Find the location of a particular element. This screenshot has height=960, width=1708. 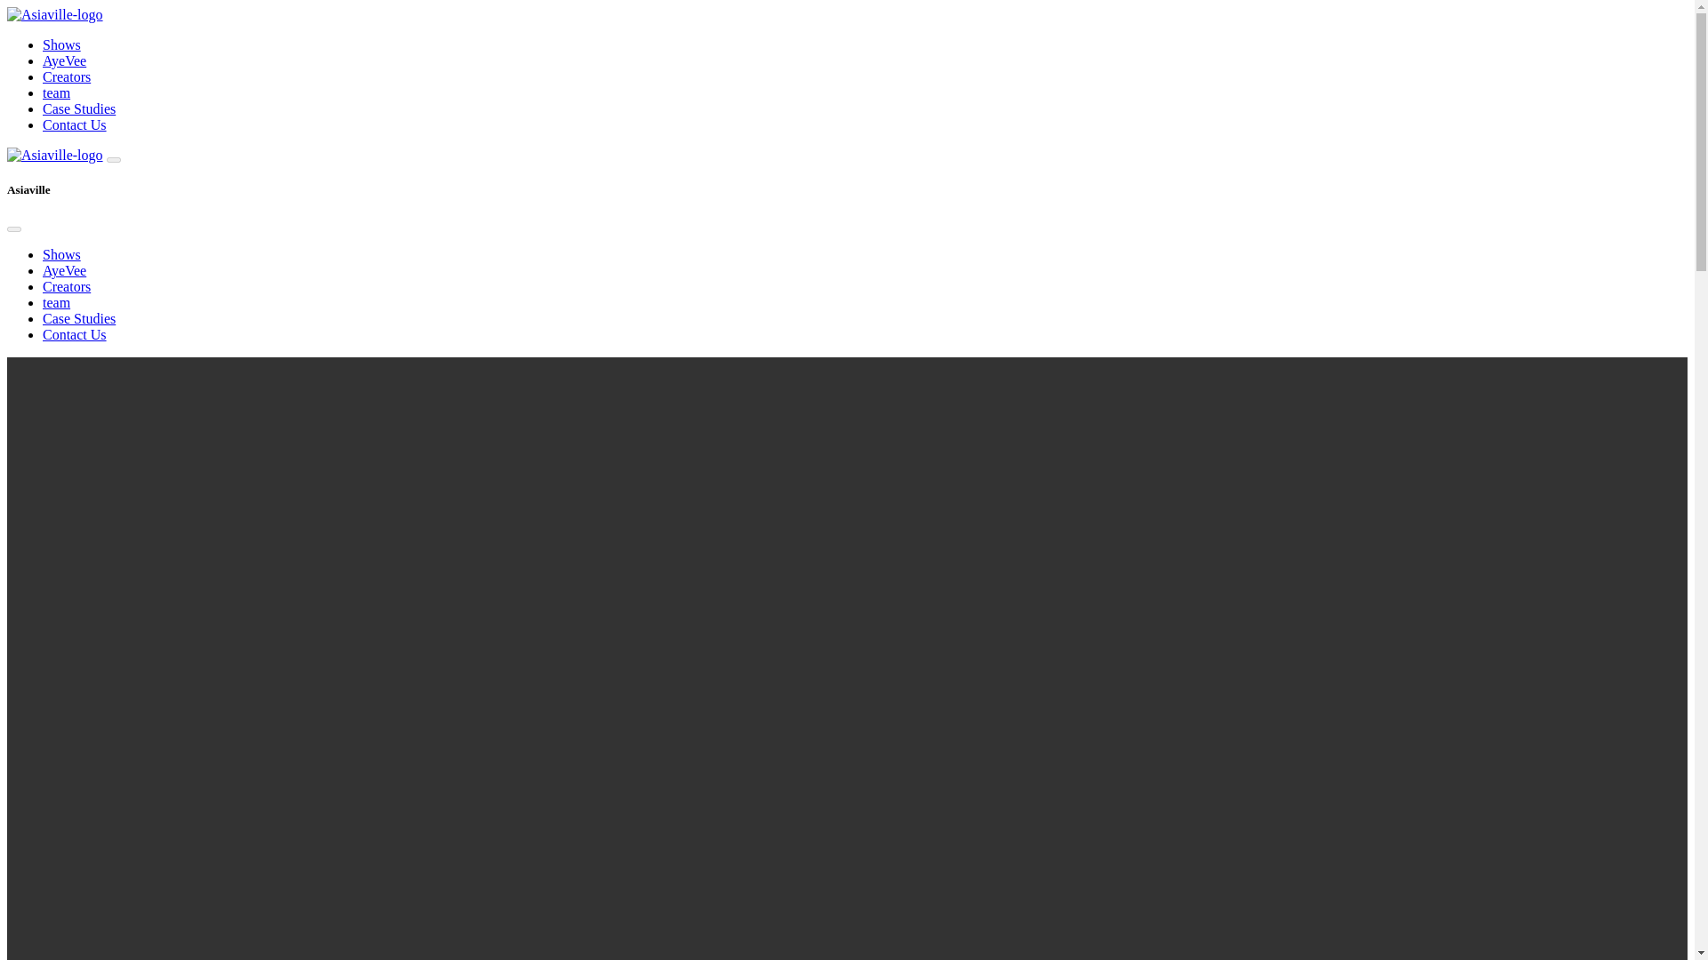

Contact Us is located at coordinates (75, 334).